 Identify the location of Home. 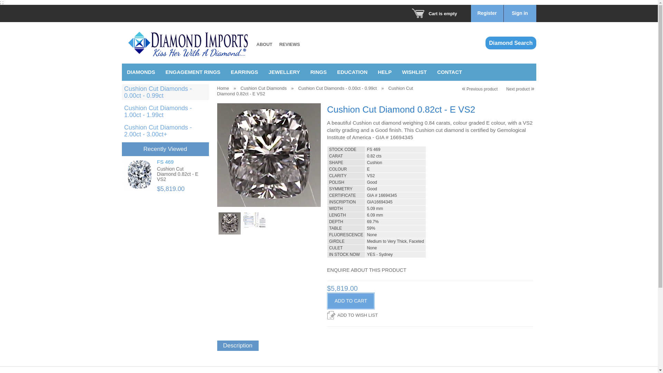
(223, 88).